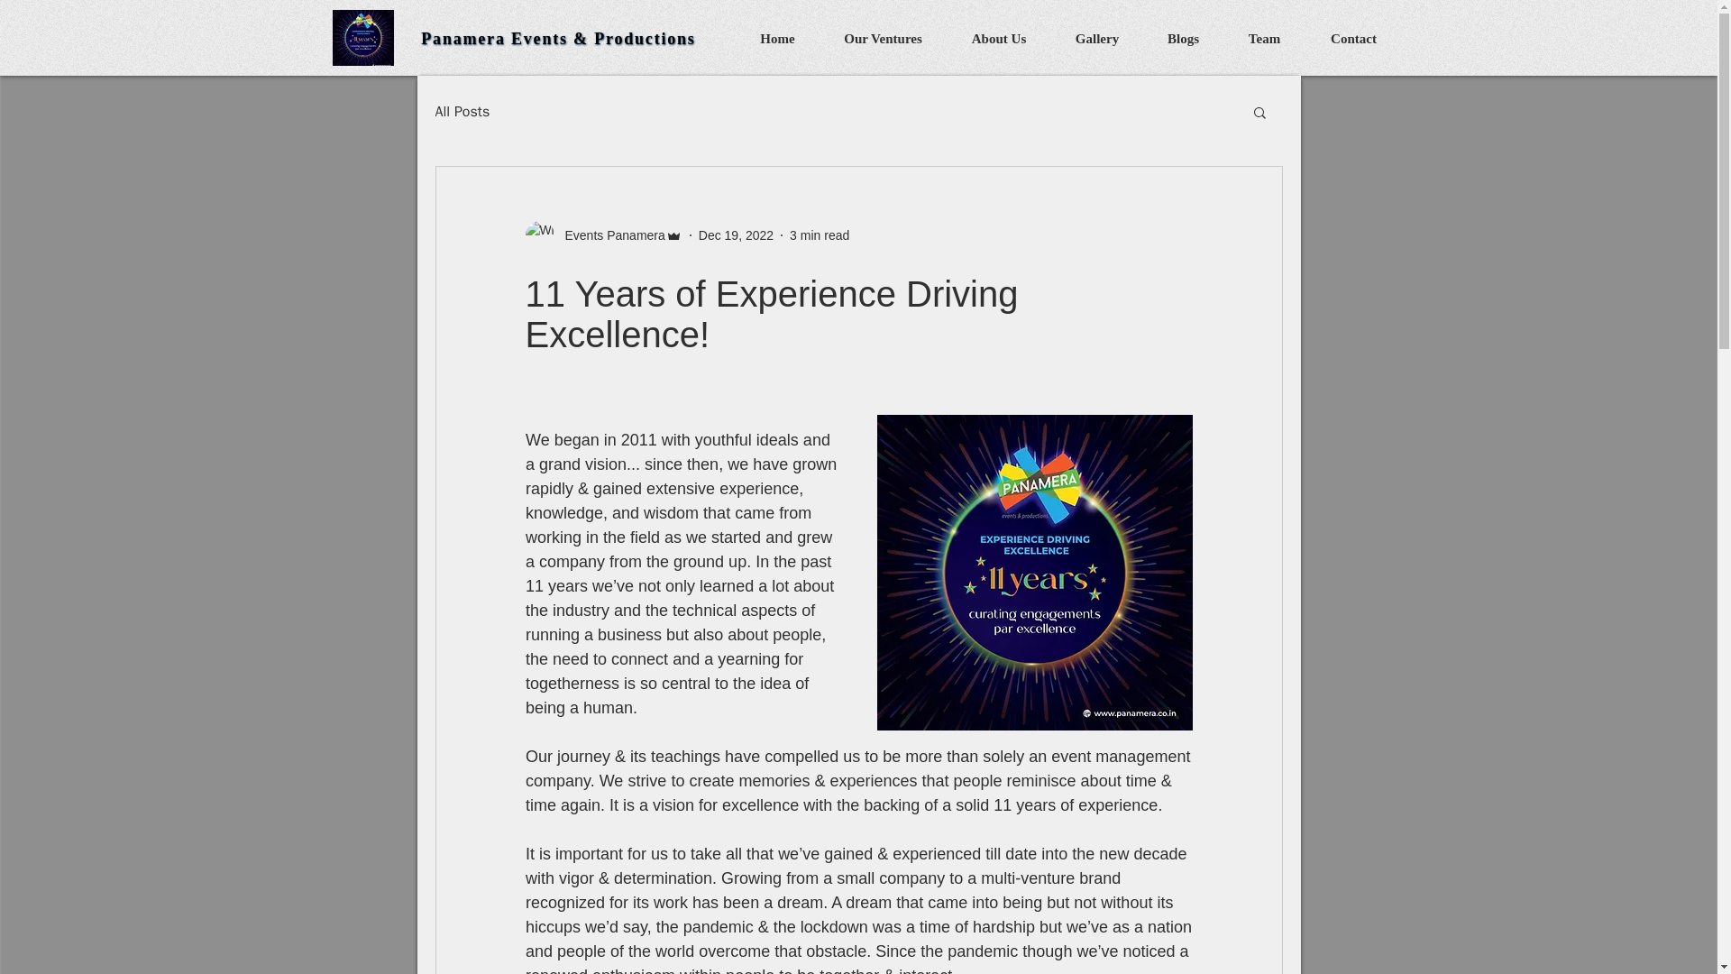  Describe the element at coordinates (999, 38) in the screenshot. I see `About Us` at that location.